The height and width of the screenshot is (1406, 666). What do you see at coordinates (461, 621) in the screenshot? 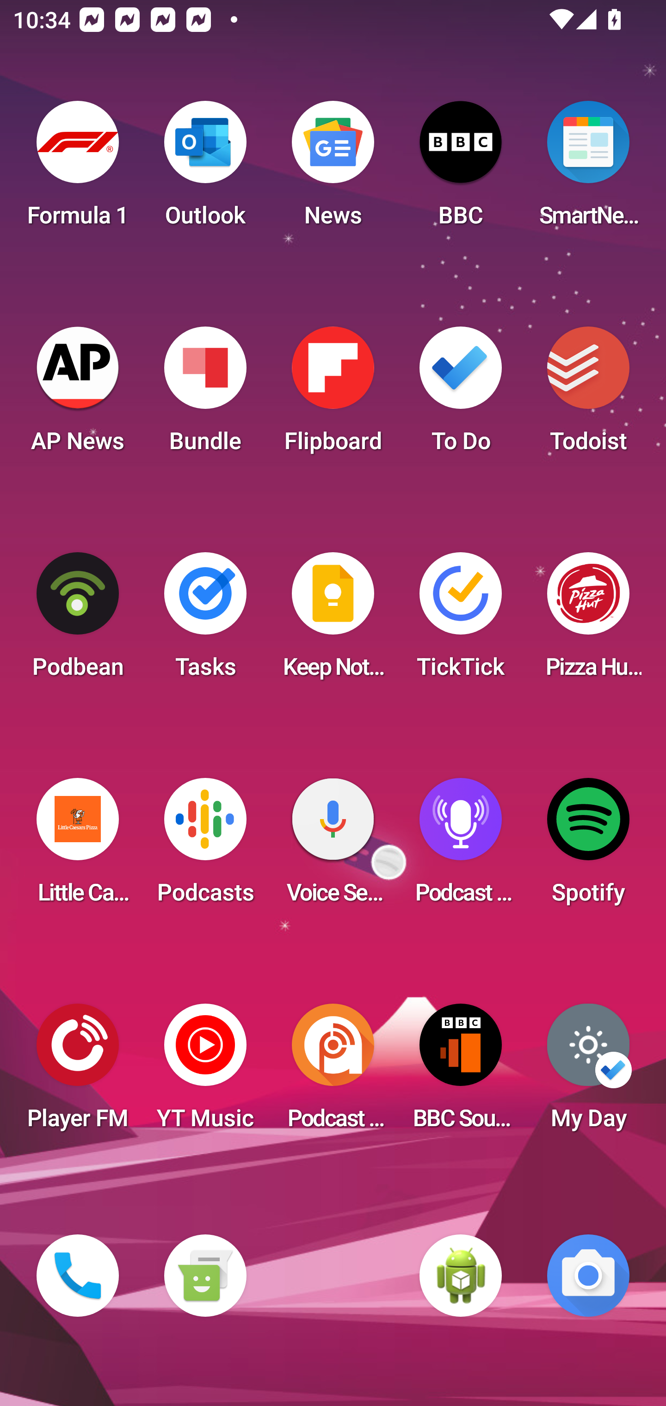
I see `TickTick` at bounding box center [461, 621].